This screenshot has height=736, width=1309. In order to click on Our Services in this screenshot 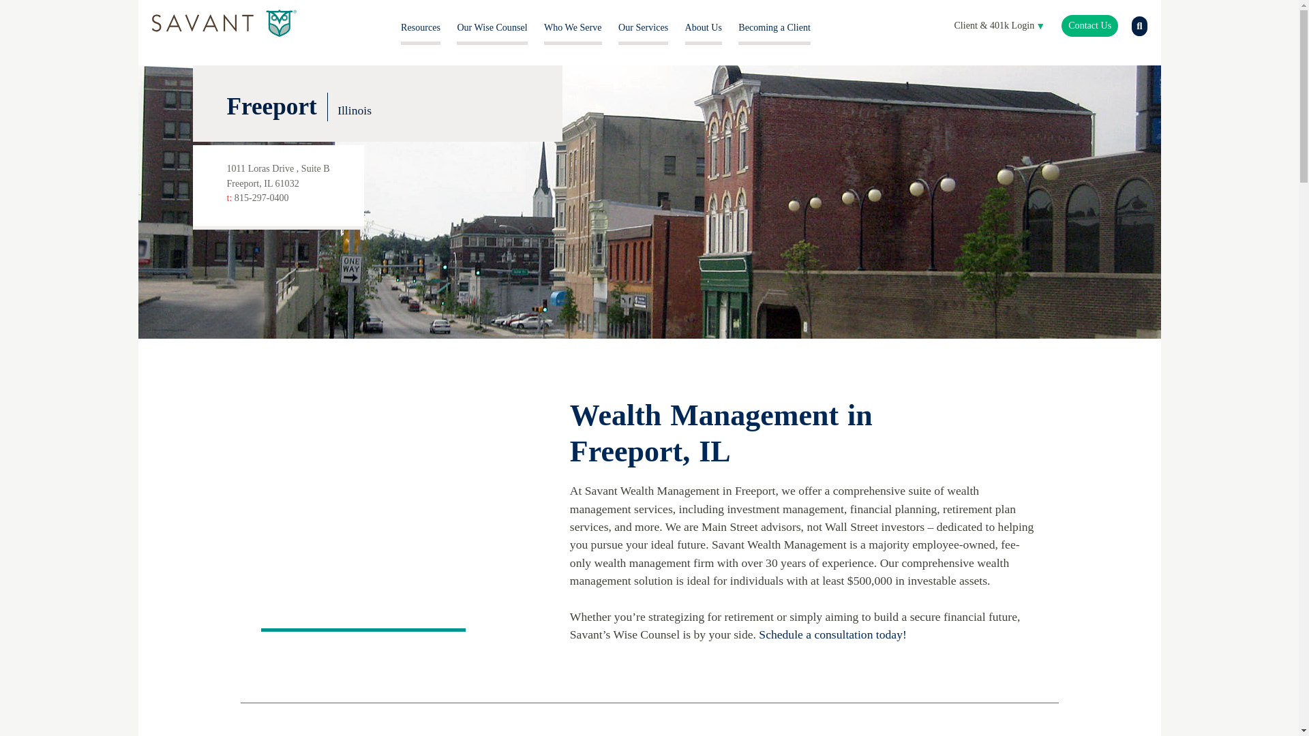, I will do `click(642, 27)`.